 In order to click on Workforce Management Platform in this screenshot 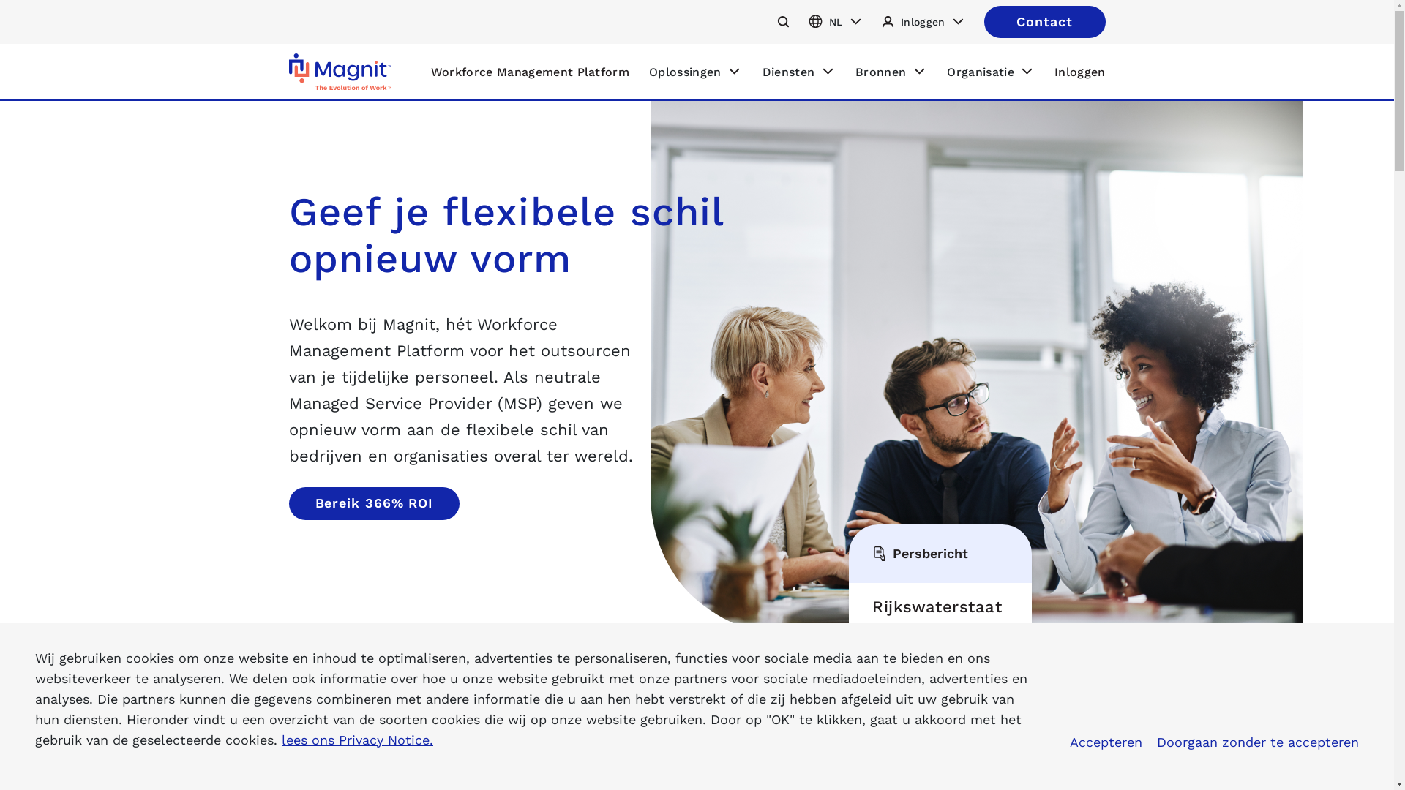, I will do `click(530, 72)`.